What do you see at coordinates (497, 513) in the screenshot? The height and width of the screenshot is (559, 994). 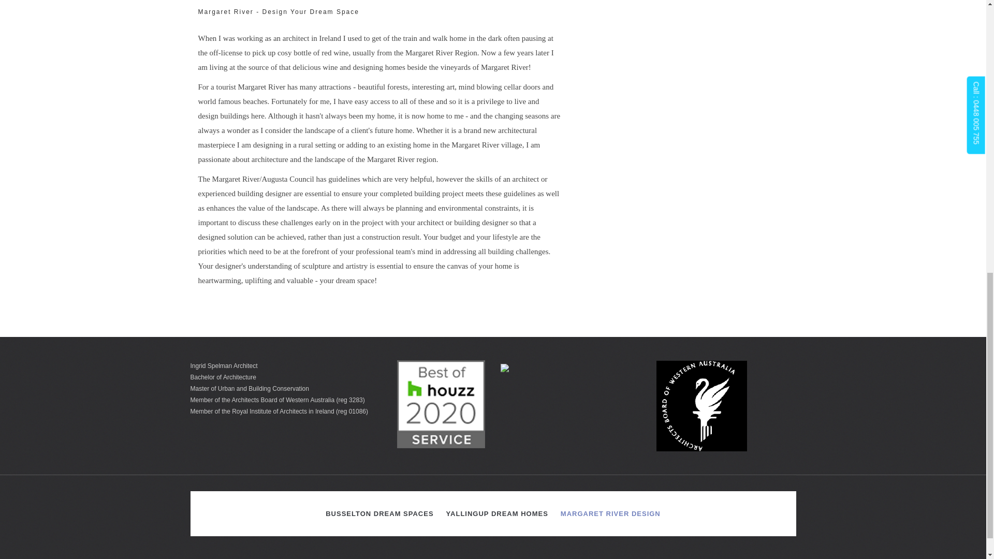 I see `YALLINGUP DREAM HOMES` at bounding box center [497, 513].